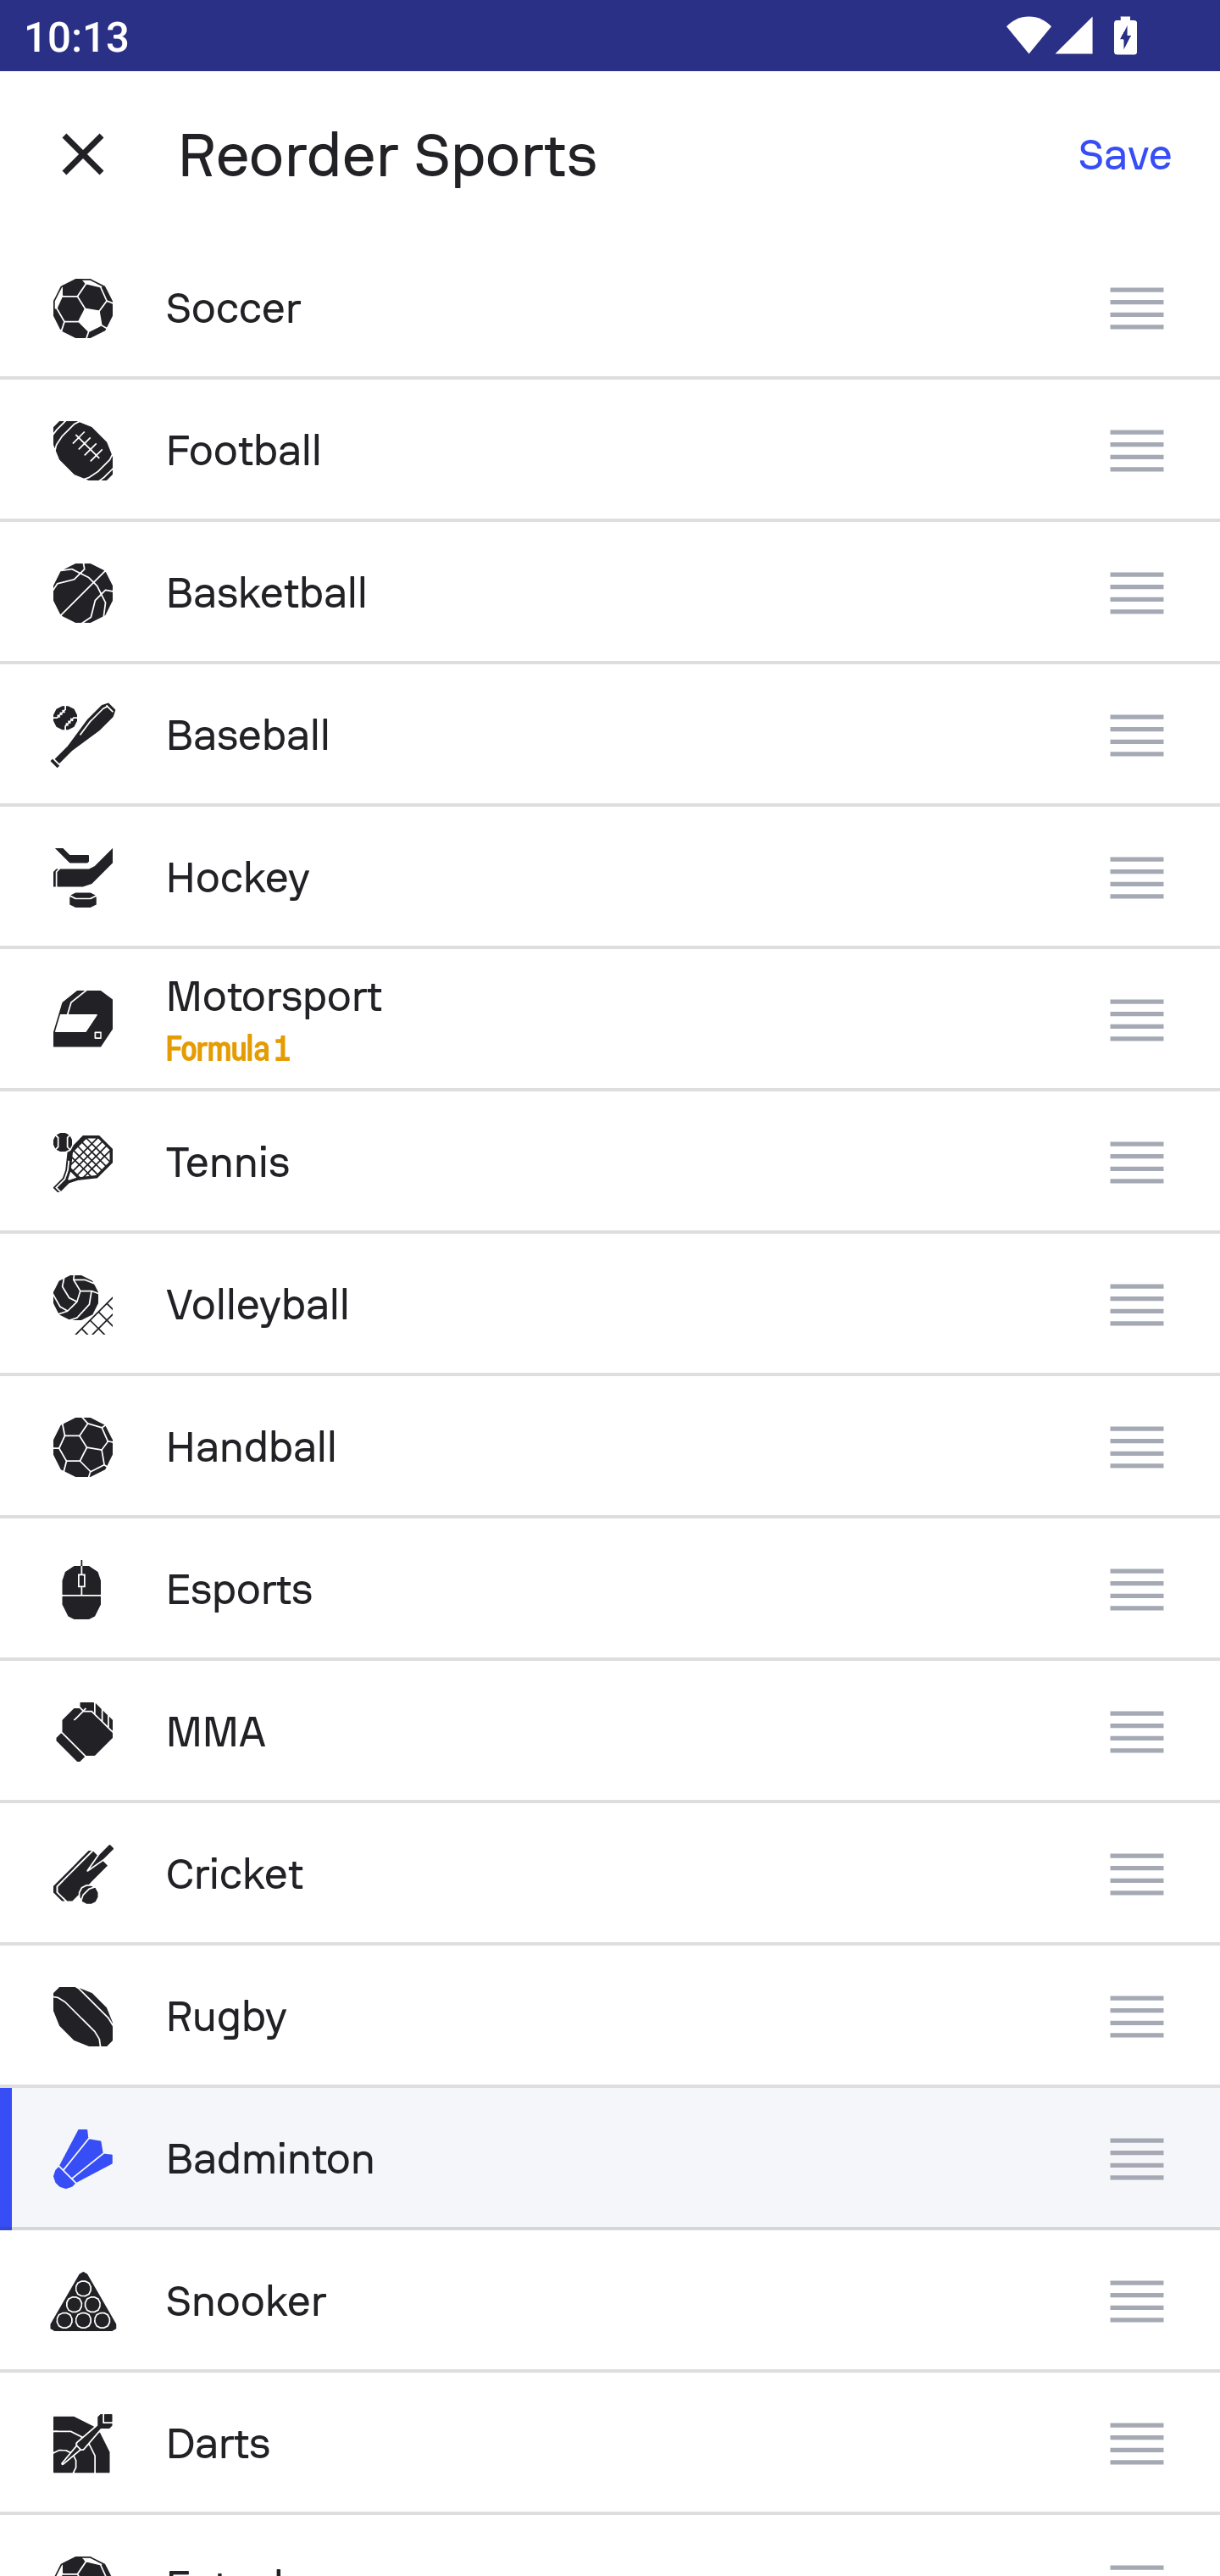  What do you see at coordinates (610, 876) in the screenshot?
I see `Hockey` at bounding box center [610, 876].